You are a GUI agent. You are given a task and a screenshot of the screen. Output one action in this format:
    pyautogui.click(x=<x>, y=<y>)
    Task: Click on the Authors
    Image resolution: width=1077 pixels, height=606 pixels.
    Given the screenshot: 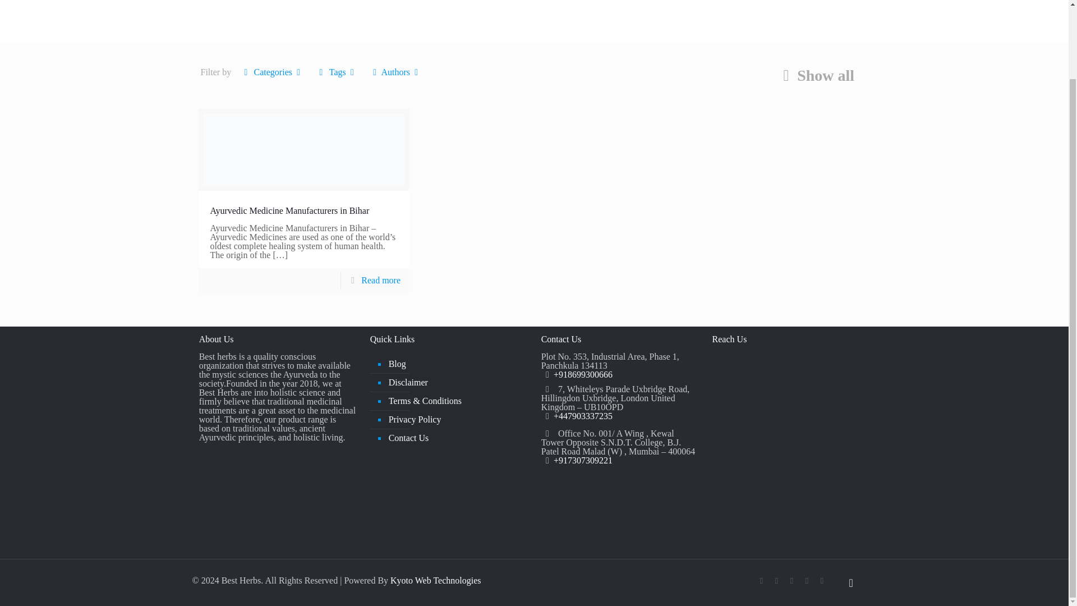 What is the action you would take?
    pyautogui.click(x=395, y=72)
    